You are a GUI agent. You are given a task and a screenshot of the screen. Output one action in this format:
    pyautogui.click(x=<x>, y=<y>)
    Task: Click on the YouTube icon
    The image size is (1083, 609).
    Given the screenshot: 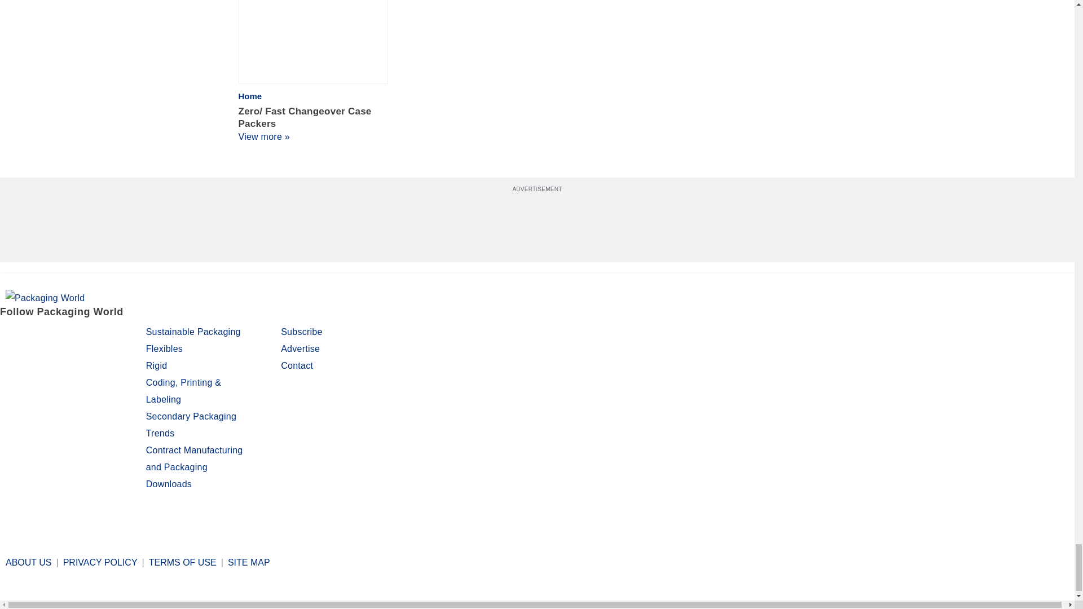 What is the action you would take?
    pyautogui.click(x=99, y=334)
    